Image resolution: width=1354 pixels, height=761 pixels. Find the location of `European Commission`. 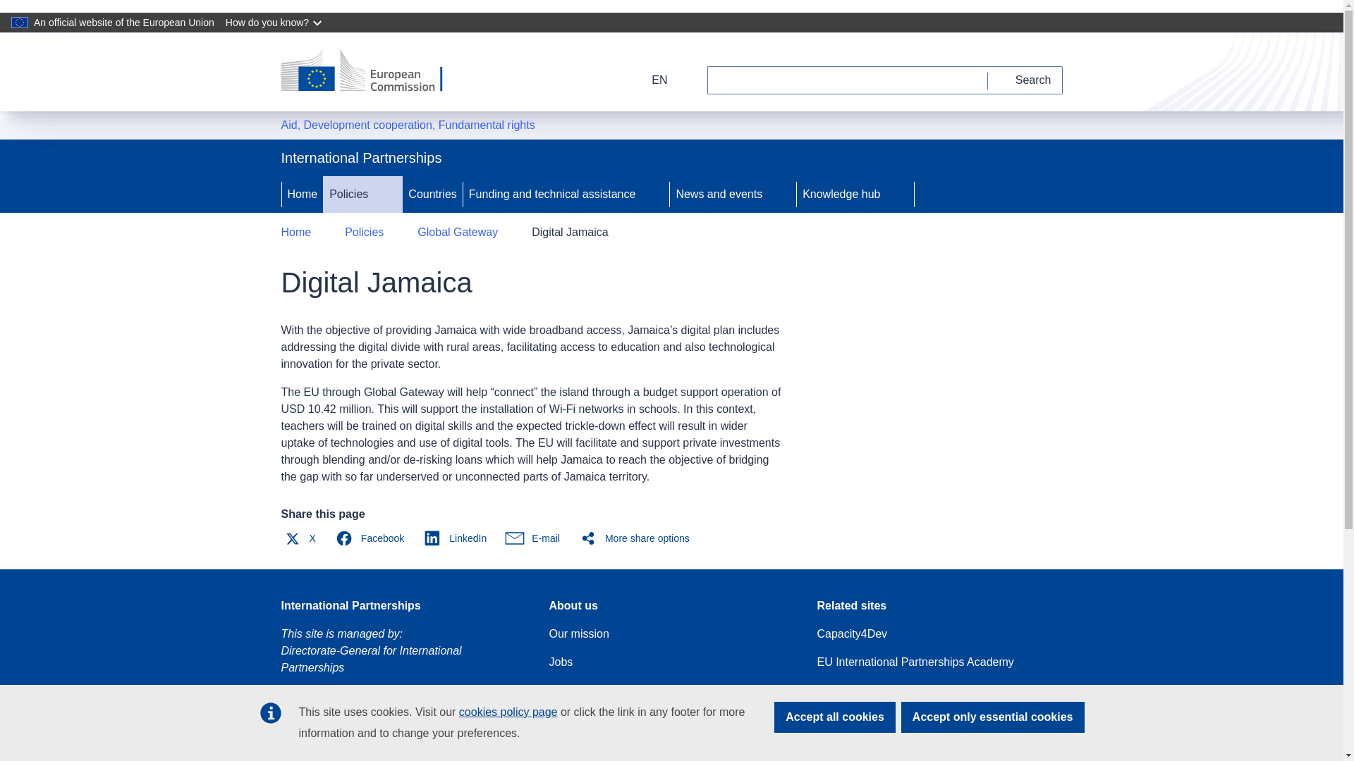

European Commission is located at coordinates (371, 72).